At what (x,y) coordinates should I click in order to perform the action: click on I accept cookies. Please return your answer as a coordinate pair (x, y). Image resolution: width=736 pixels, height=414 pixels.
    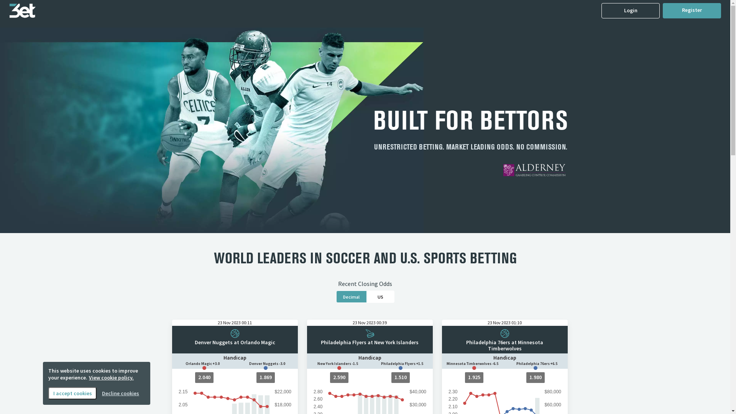
    Looking at the image, I should click on (72, 393).